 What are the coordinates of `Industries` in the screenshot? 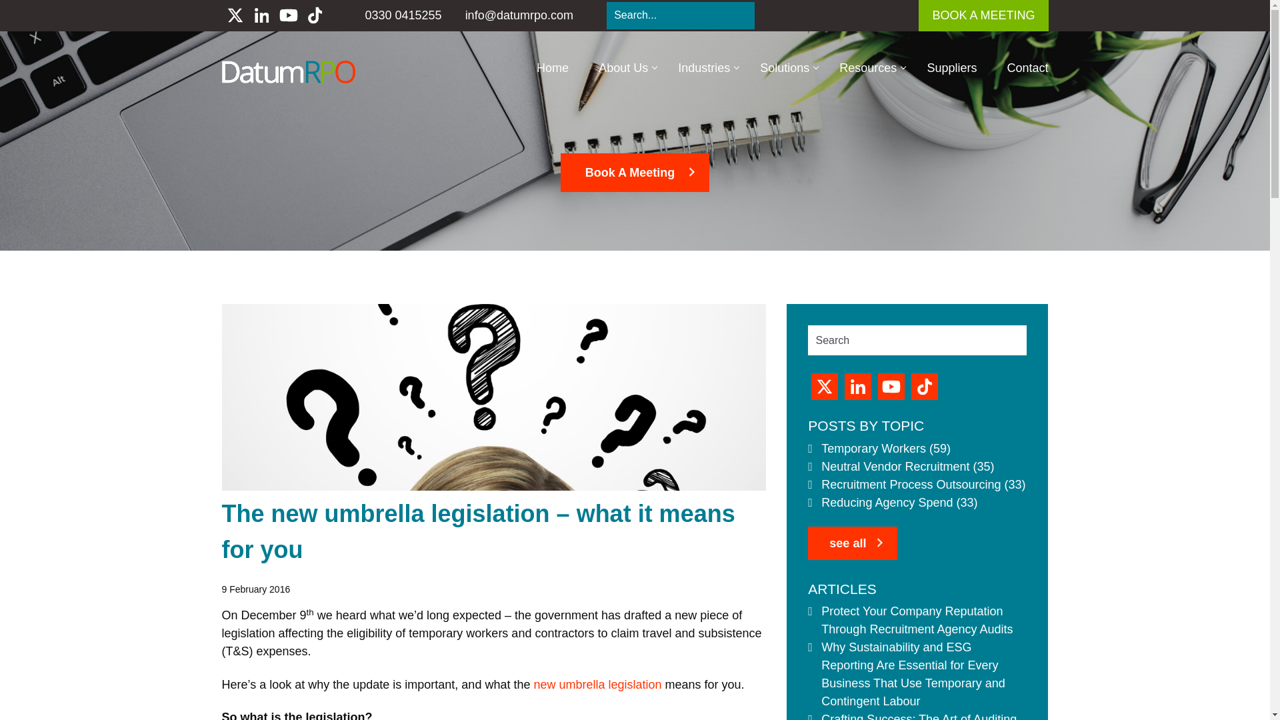 It's located at (704, 68).